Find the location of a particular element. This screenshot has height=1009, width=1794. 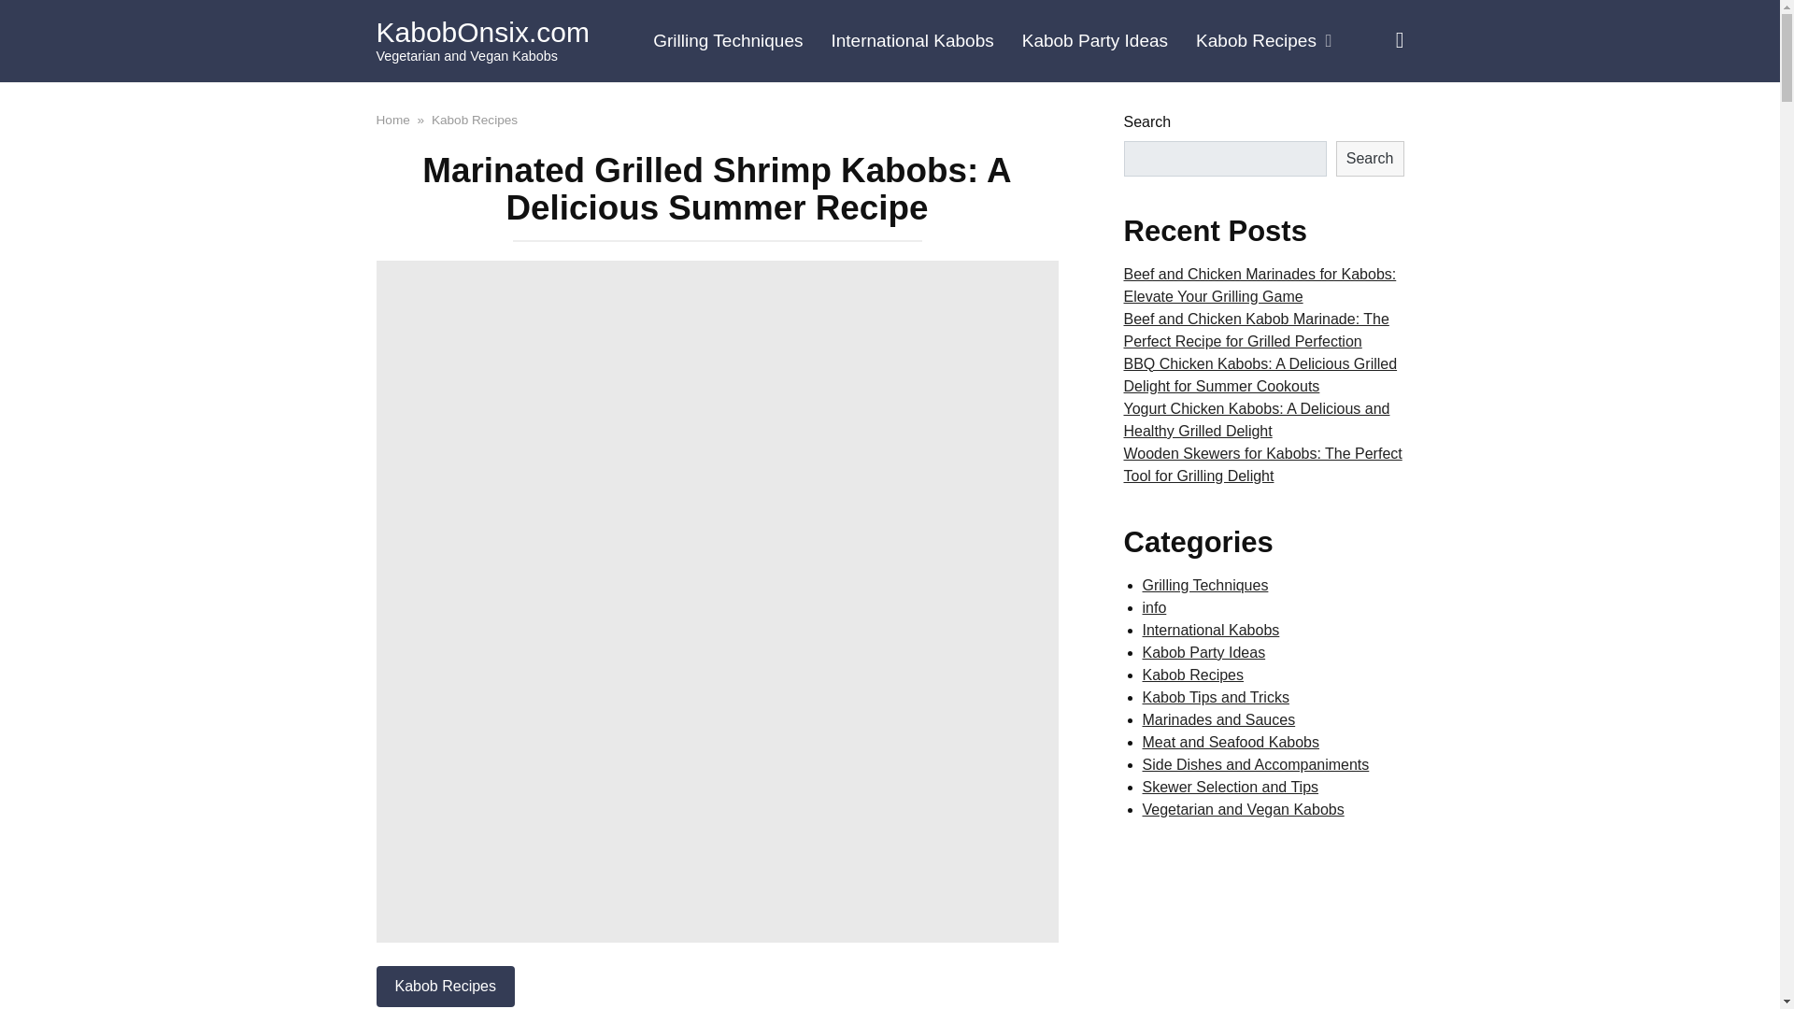

Home is located at coordinates (392, 119).